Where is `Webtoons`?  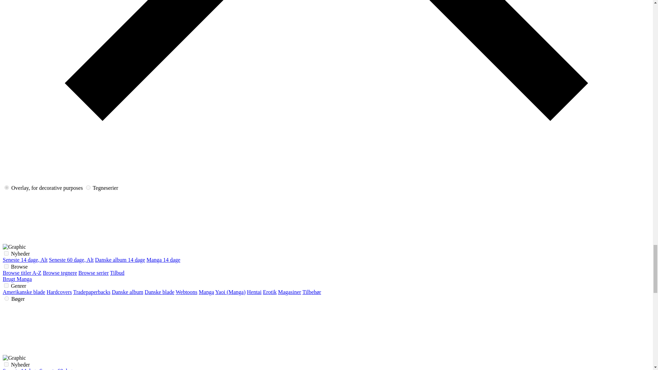 Webtoons is located at coordinates (186, 292).